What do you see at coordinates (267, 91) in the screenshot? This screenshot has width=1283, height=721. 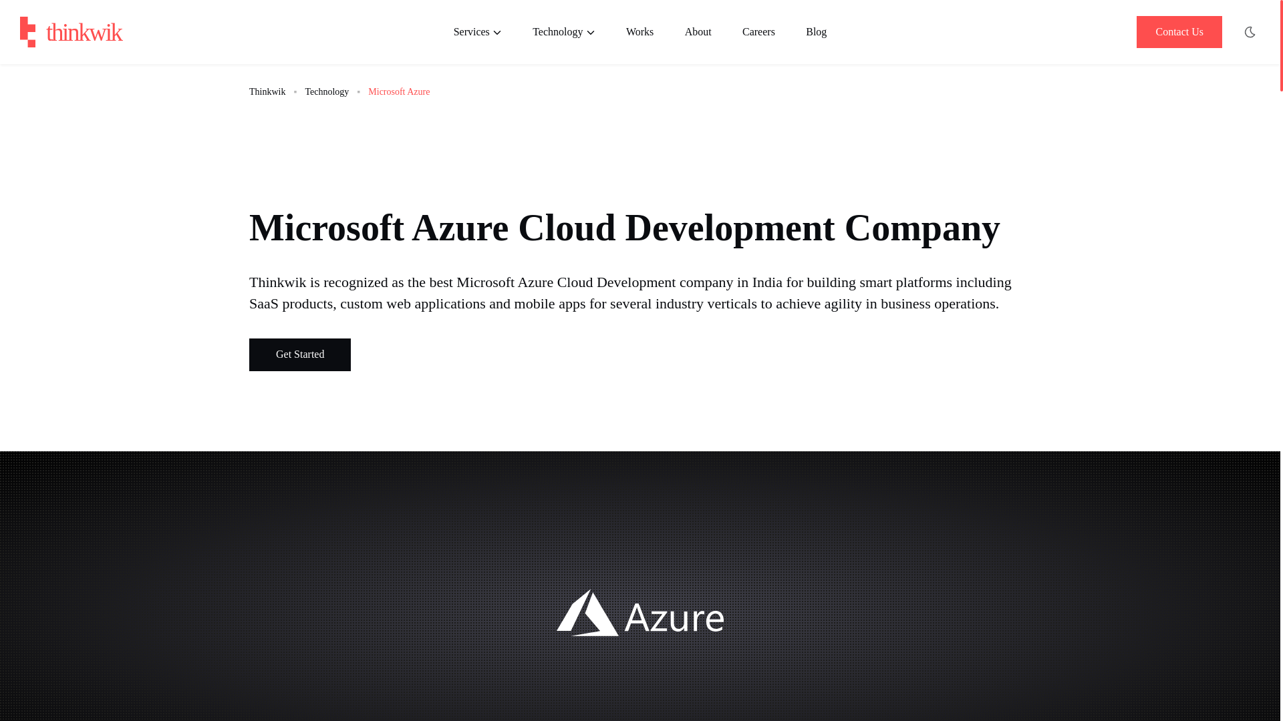 I see `Thinkwik` at bounding box center [267, 91].